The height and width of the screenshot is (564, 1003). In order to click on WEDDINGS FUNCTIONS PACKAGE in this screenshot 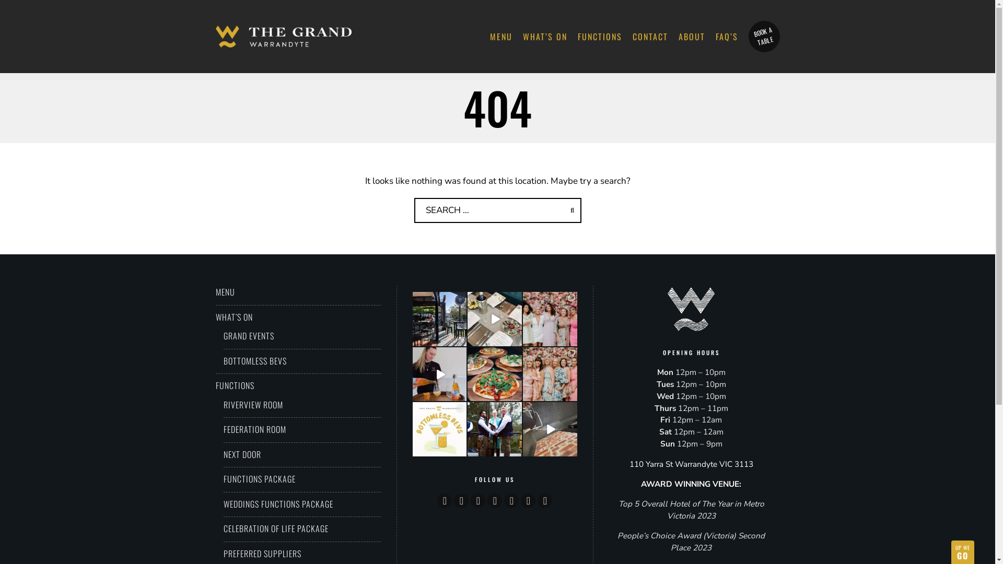, I will do `click(278, 503)`.